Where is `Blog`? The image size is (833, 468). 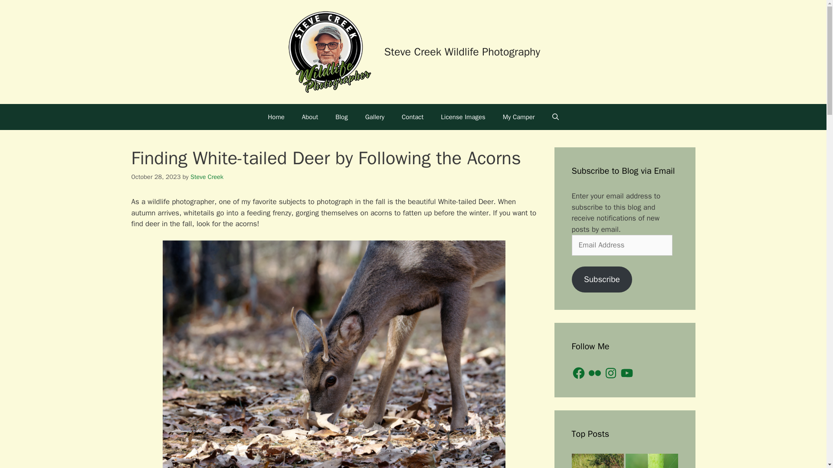 Blog is located at coordinates (341, 117).